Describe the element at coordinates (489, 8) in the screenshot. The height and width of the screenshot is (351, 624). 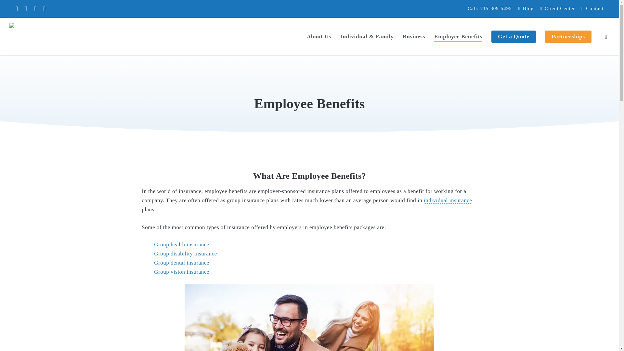
I see `Call: 715-309-5495` at that location.